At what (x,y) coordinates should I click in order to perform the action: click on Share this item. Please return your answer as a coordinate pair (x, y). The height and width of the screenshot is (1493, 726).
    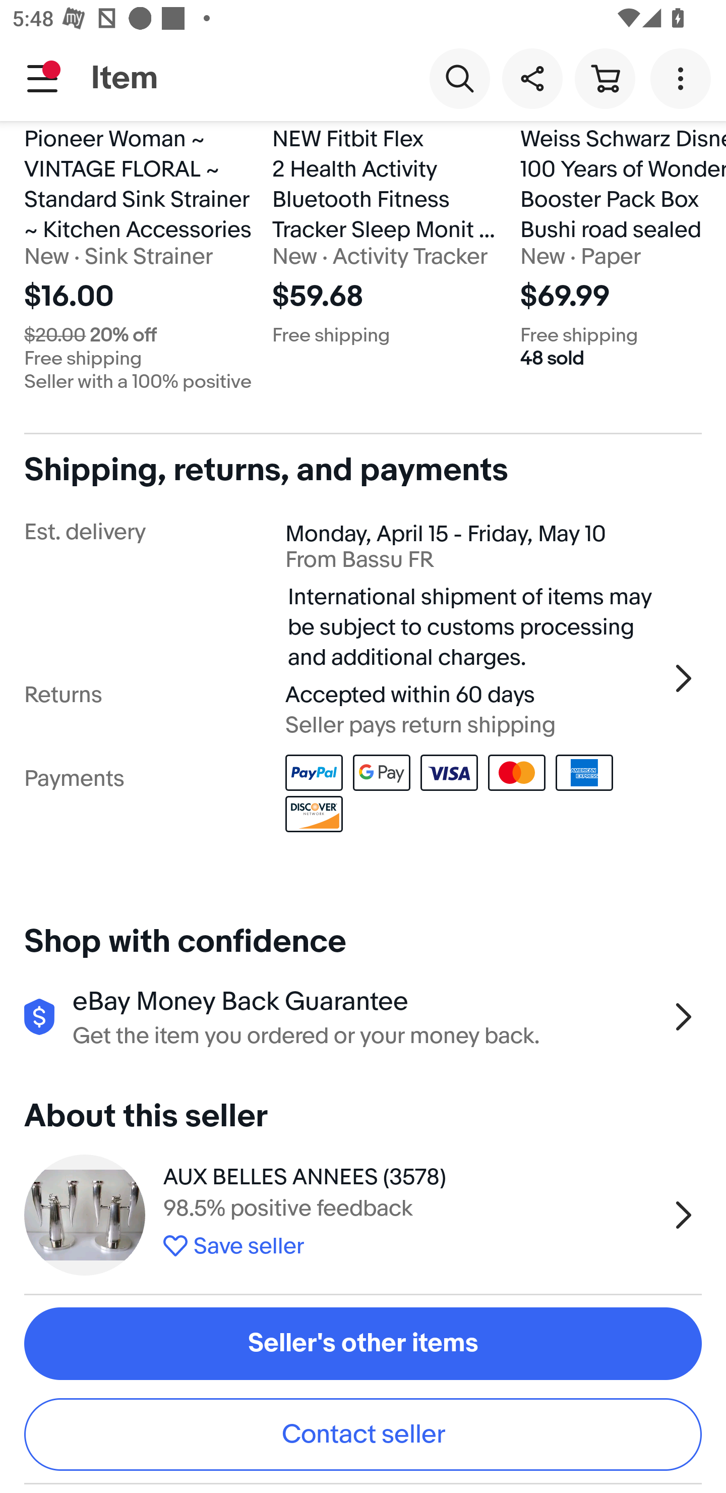
    Looking at the image, I should click on (532, 78).